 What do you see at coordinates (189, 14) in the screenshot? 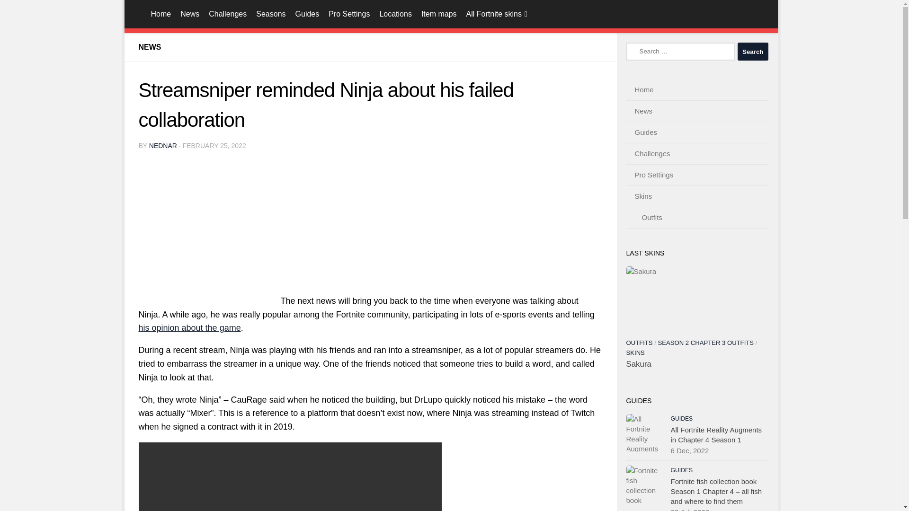
I see `News` at bounding box center [189, 14].